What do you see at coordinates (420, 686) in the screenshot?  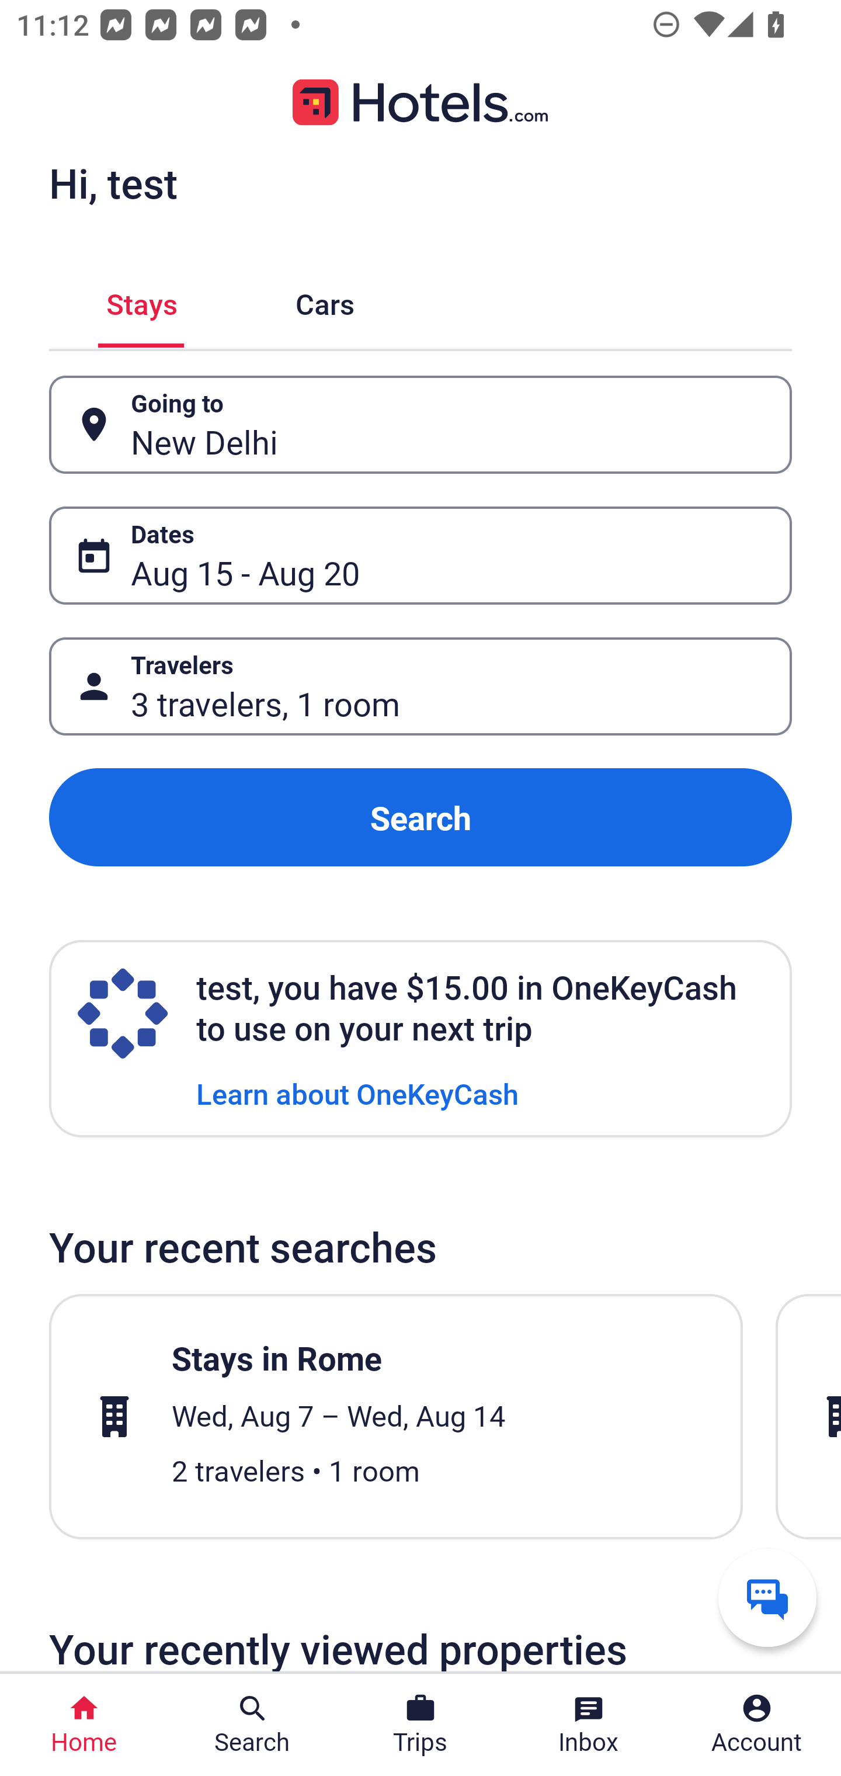 I see `Travelers Button 3 travelers, 1 room` at bounding box center [420, 686].